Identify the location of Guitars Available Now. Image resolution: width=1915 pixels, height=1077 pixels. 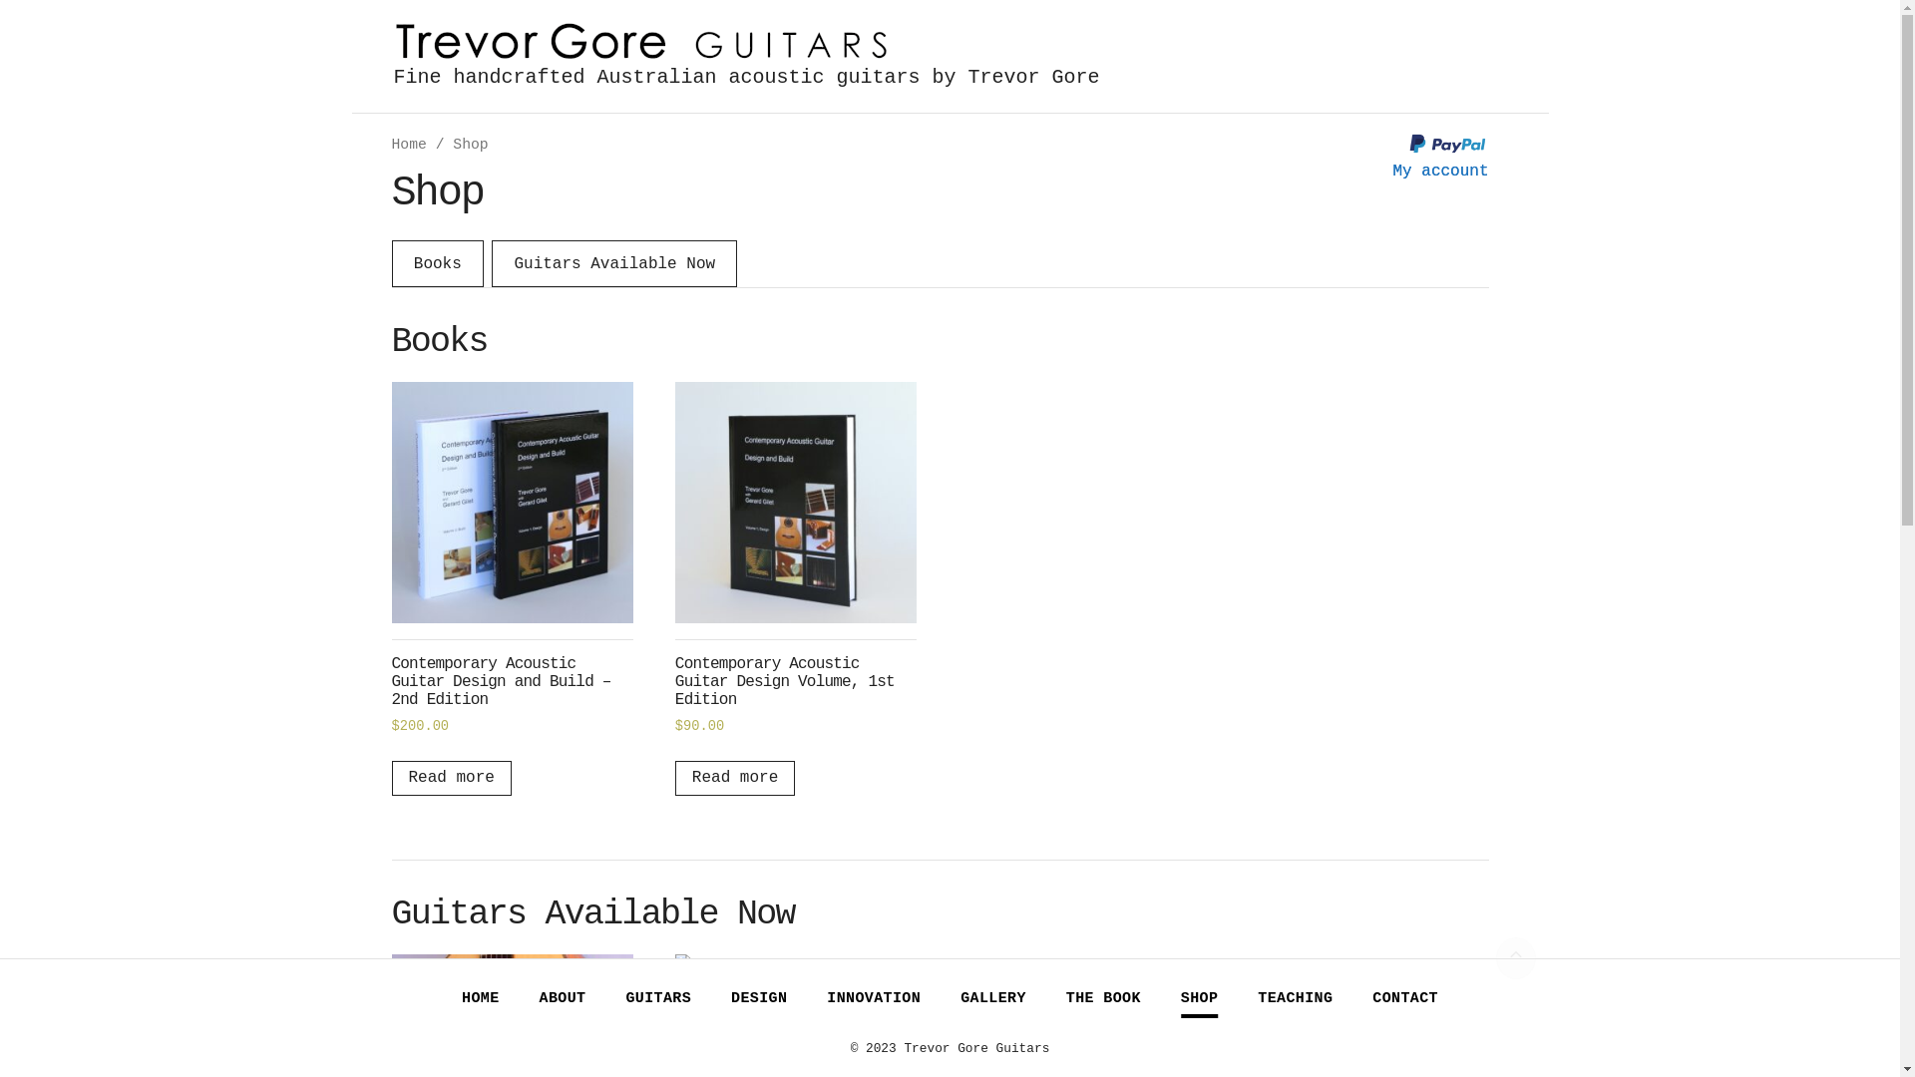
(614, 263).